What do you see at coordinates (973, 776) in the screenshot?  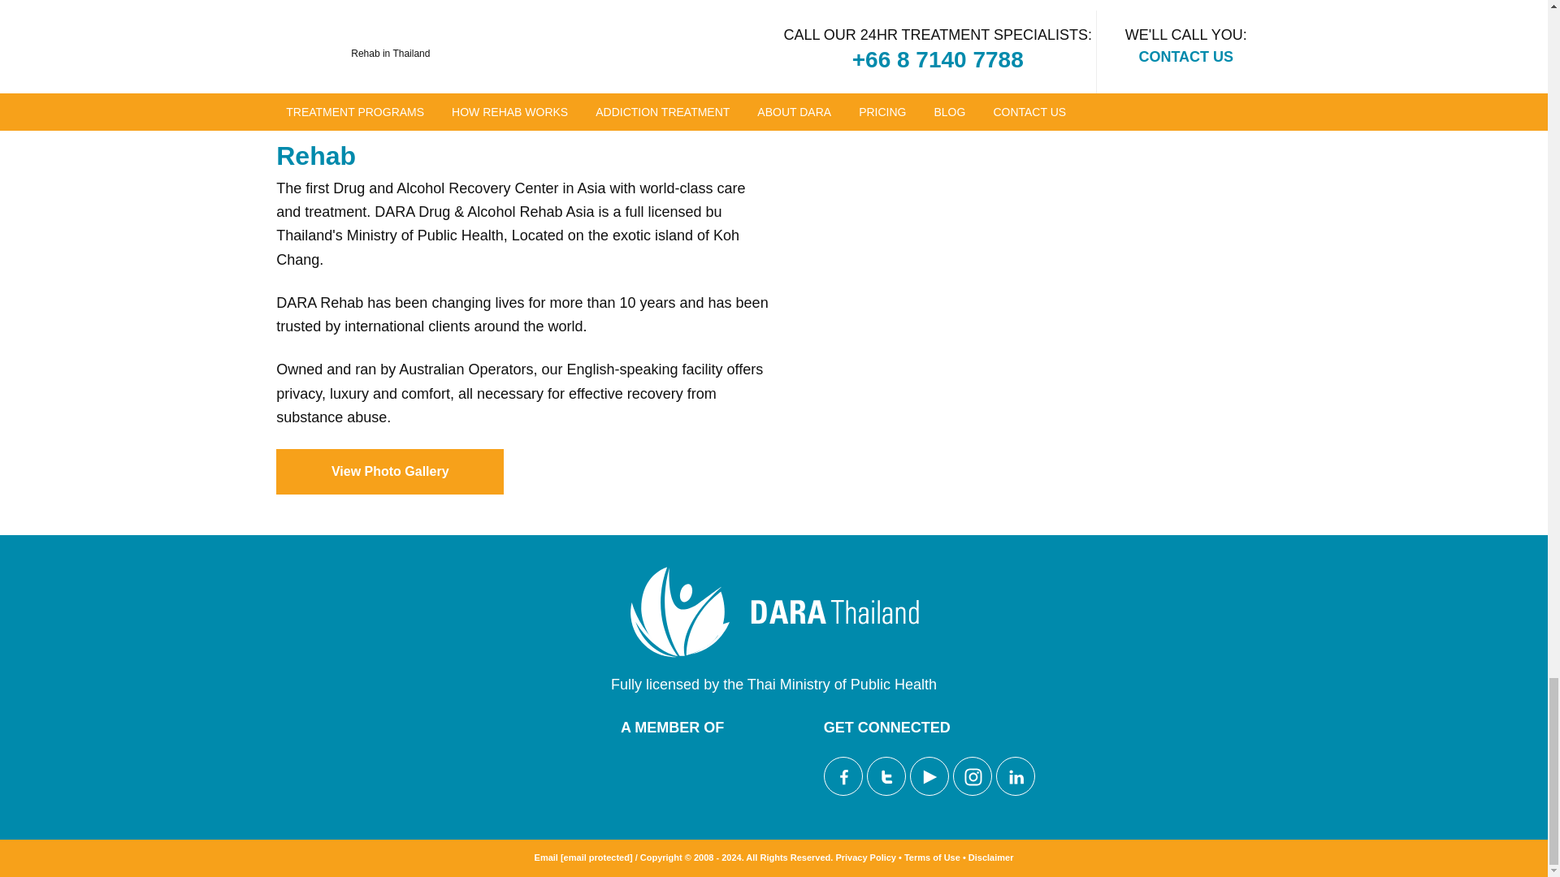 I see `Instagram Profile` at bounding box center [973, 776].